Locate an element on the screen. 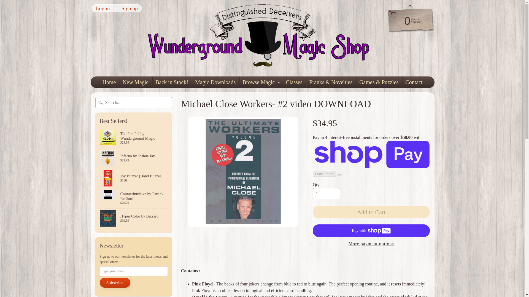 The image size is (529, 297). 1 is located at coordinates (134, 158).